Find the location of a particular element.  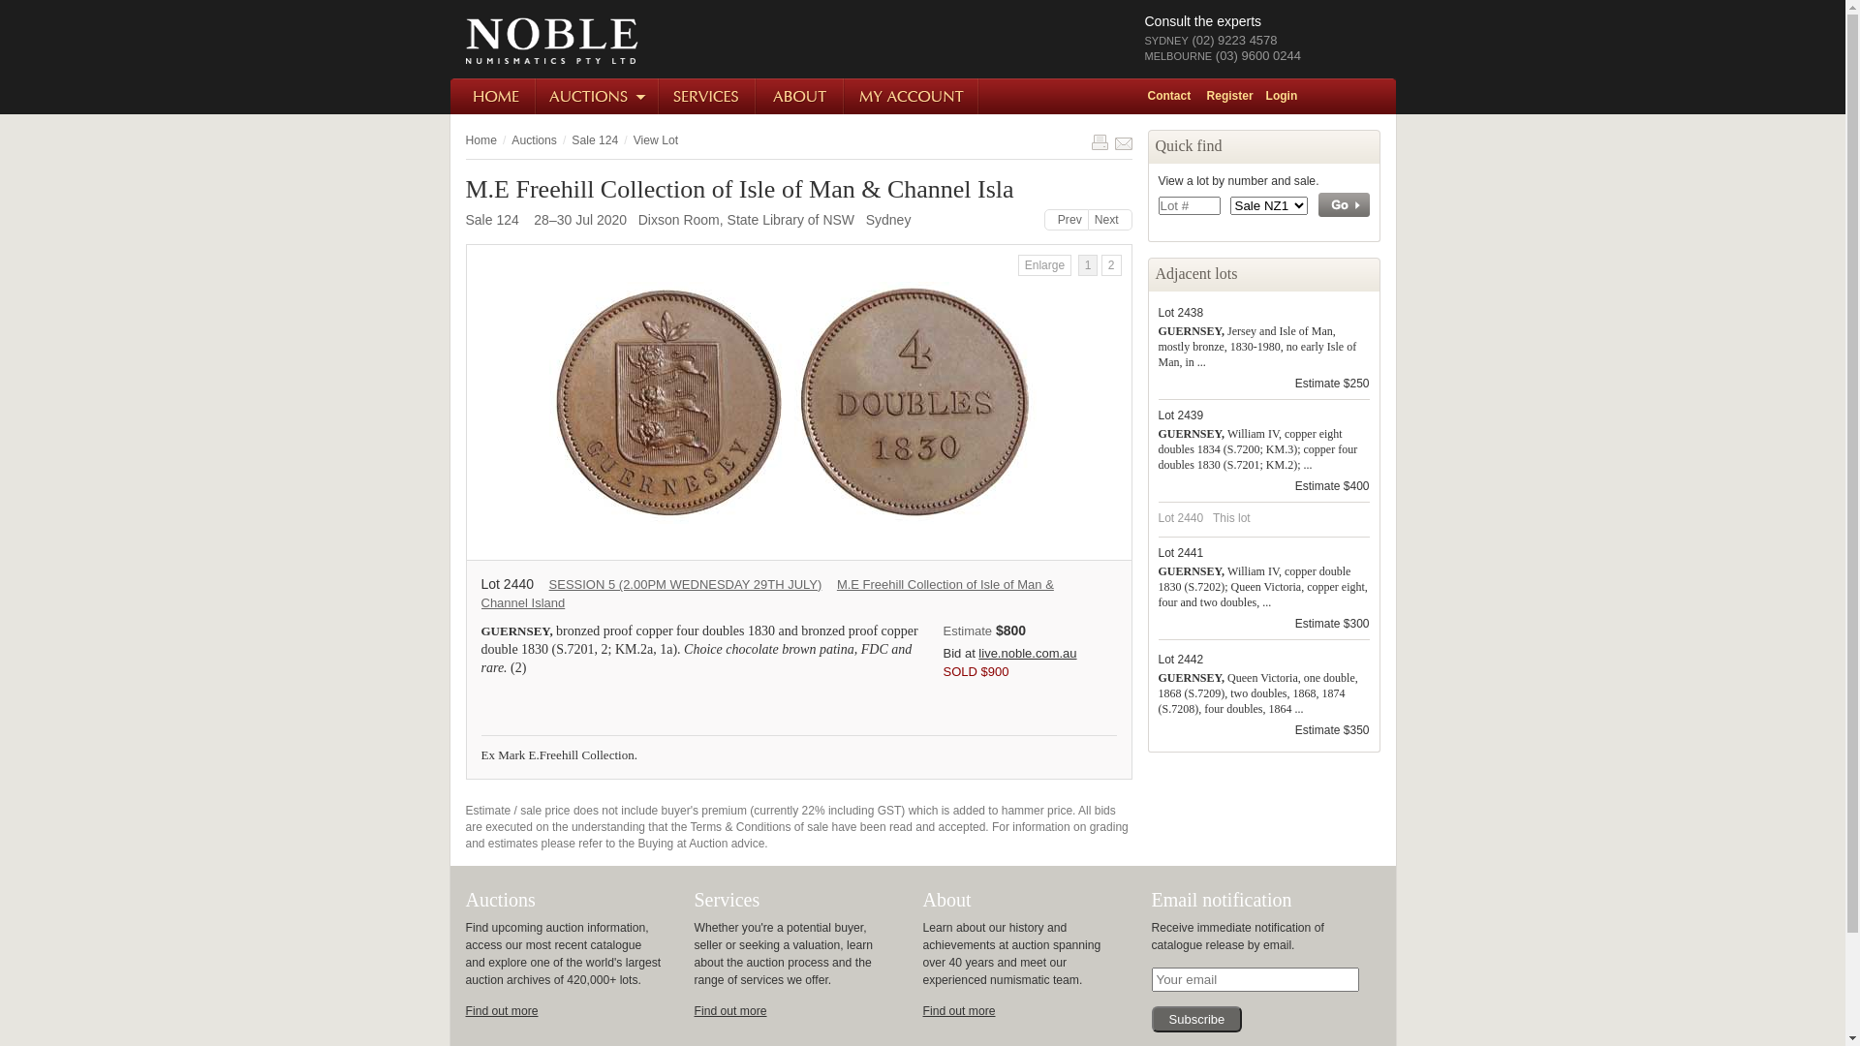

1 is located at coordinates (1089, 265).